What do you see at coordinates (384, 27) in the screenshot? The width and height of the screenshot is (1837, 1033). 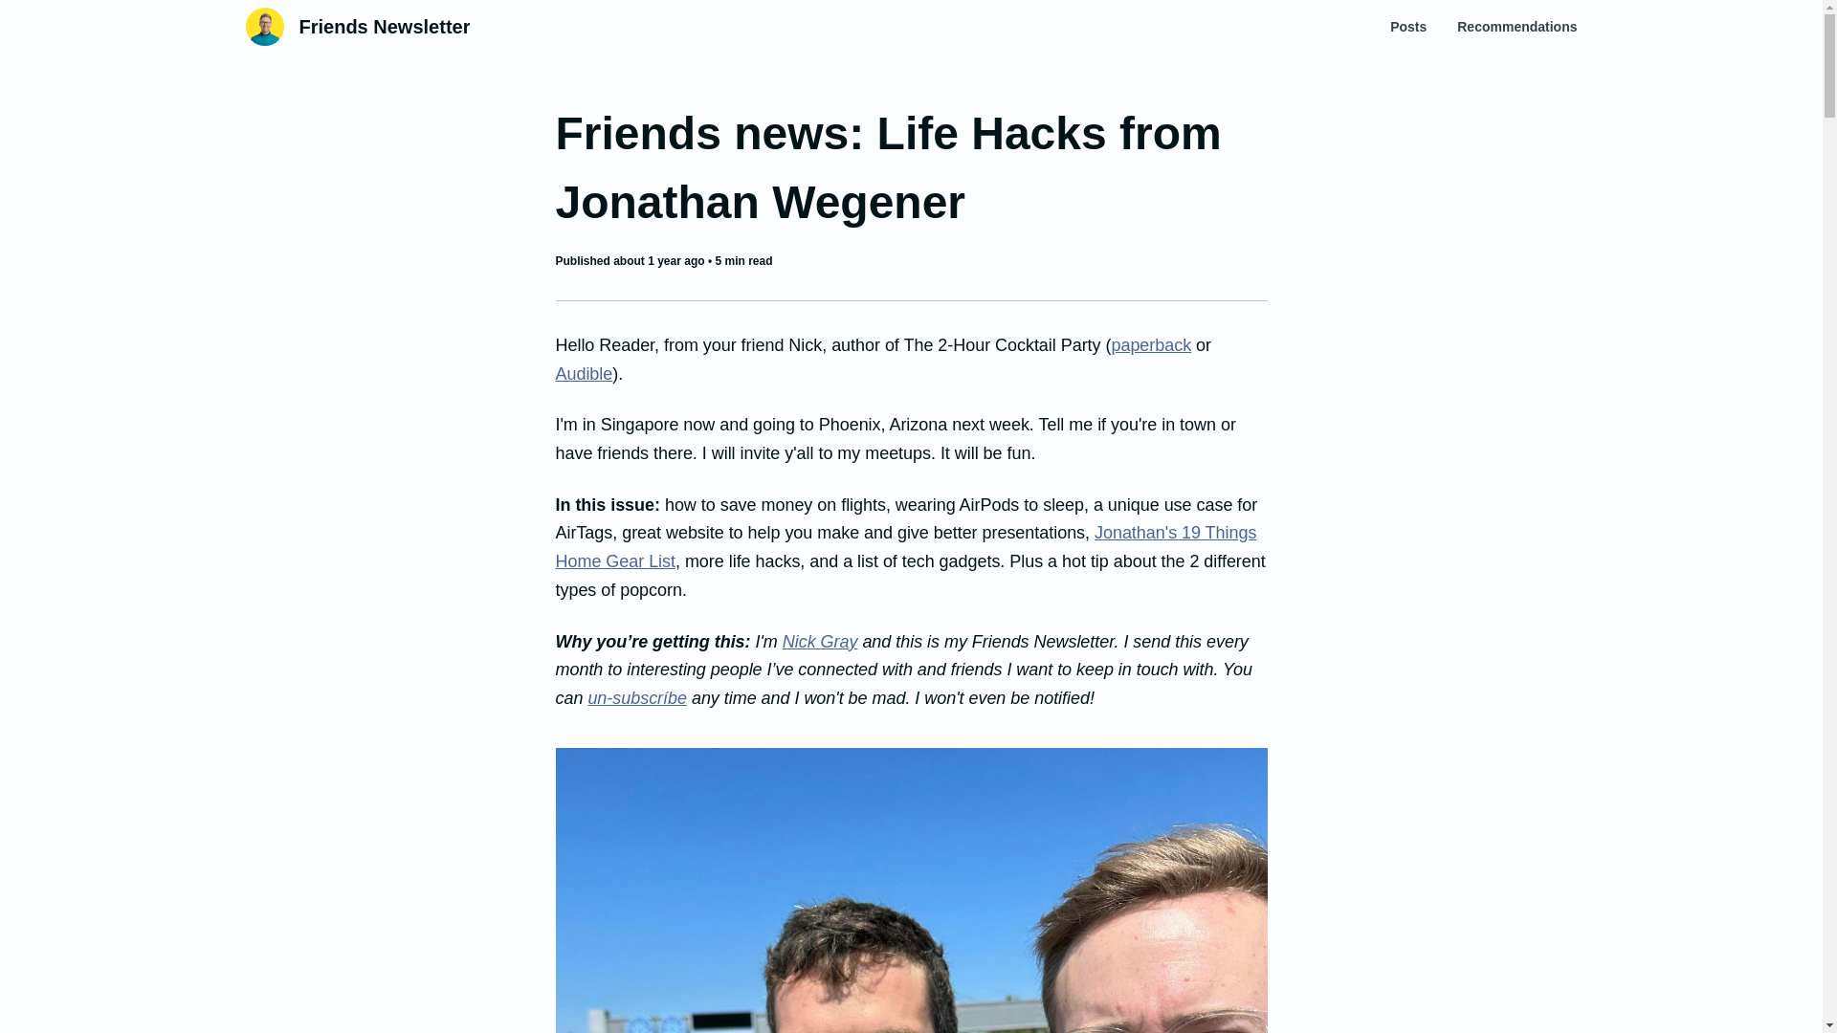 I see `Friends Newsletter` at bounding box center [384, 27].